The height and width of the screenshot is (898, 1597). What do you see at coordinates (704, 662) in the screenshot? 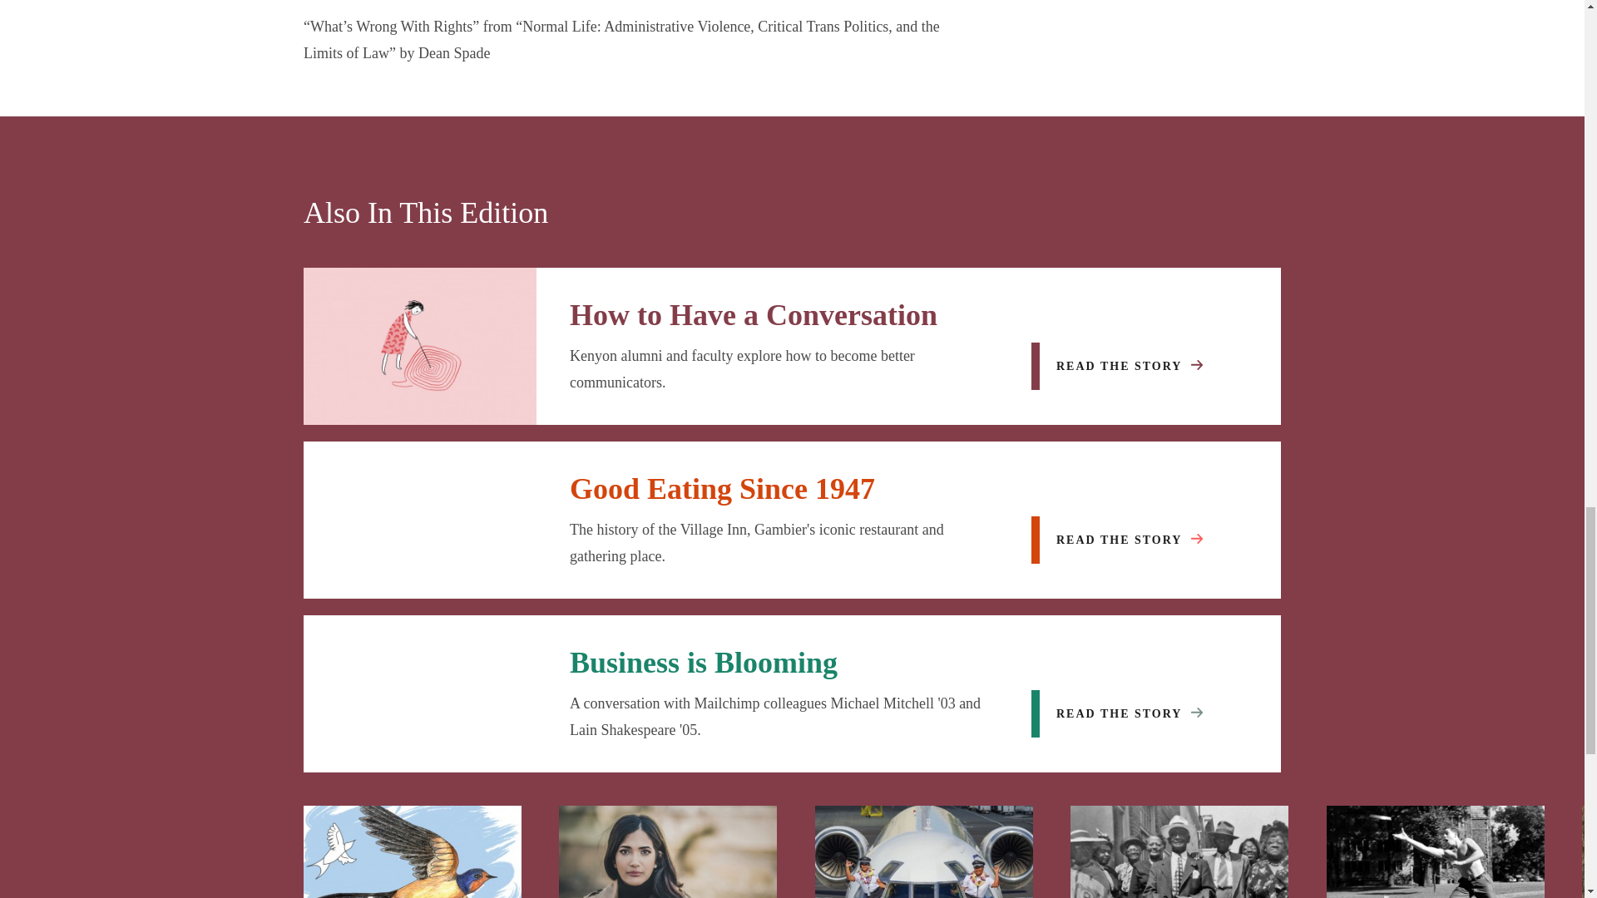
I see `Business is Blooming` at bounding box center [704, 662].